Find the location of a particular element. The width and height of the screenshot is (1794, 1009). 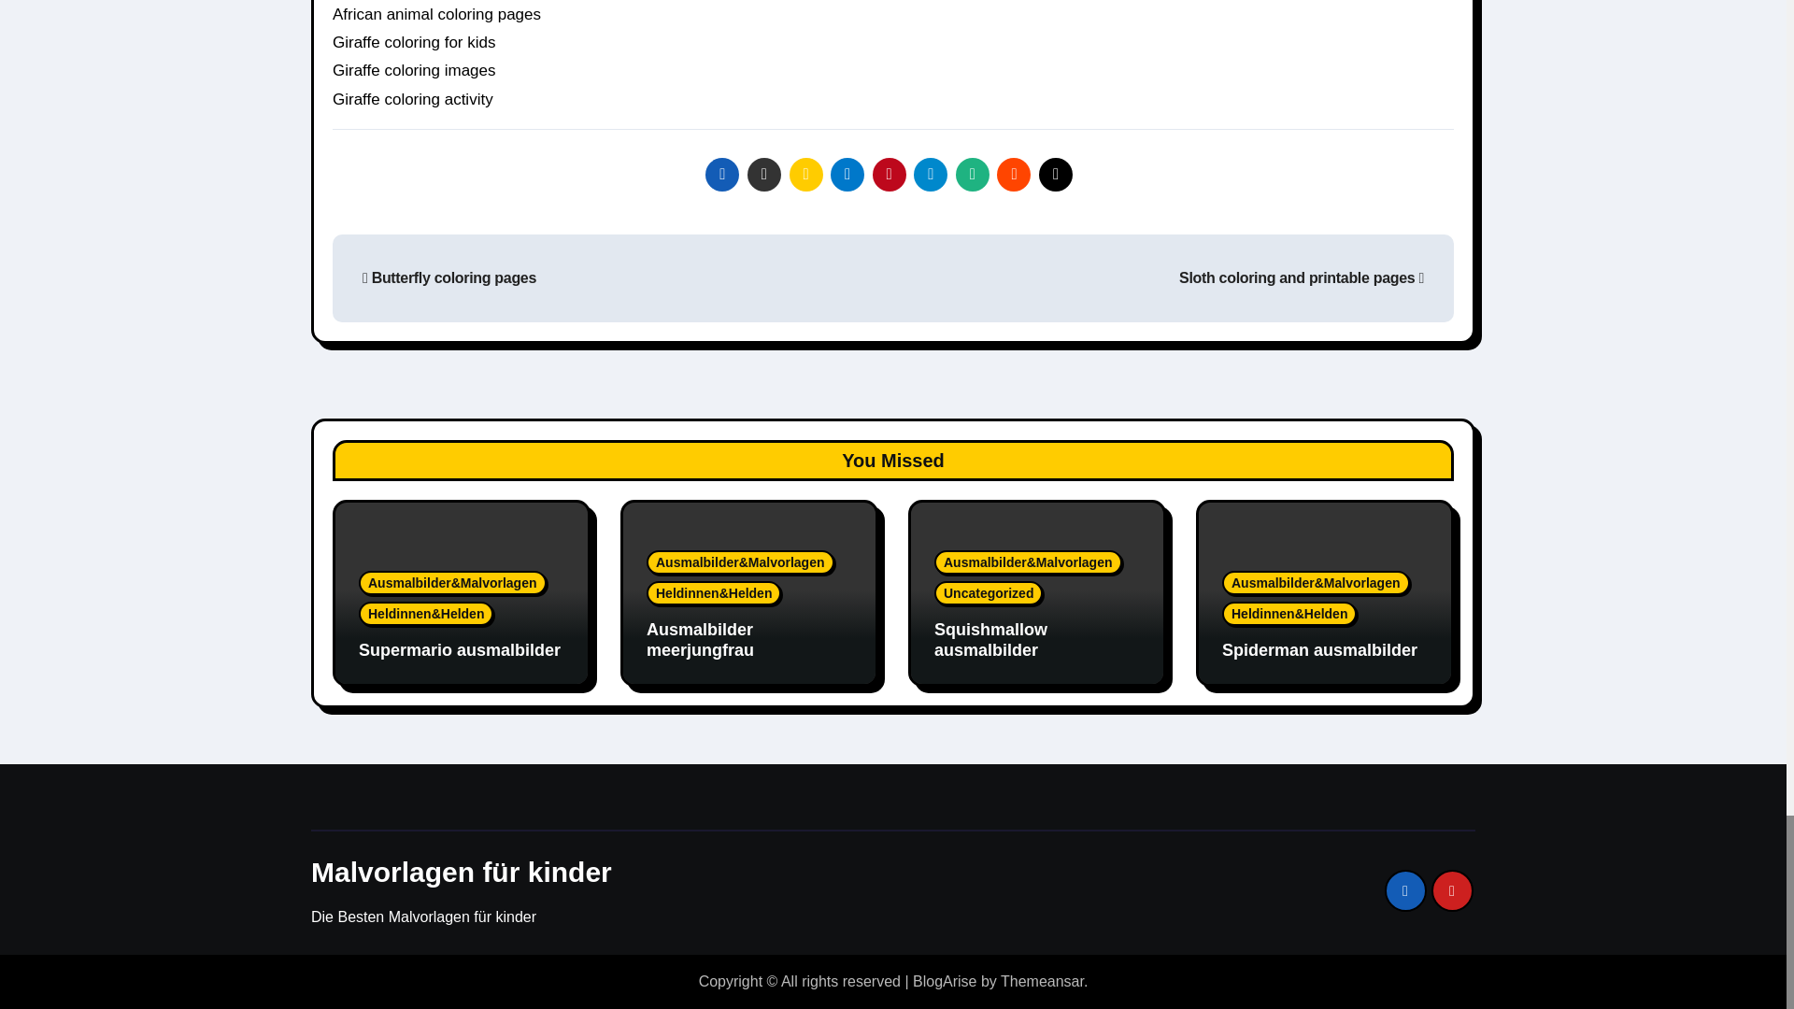

Supermario ausmalbilder is located at coordinates (460, 650).